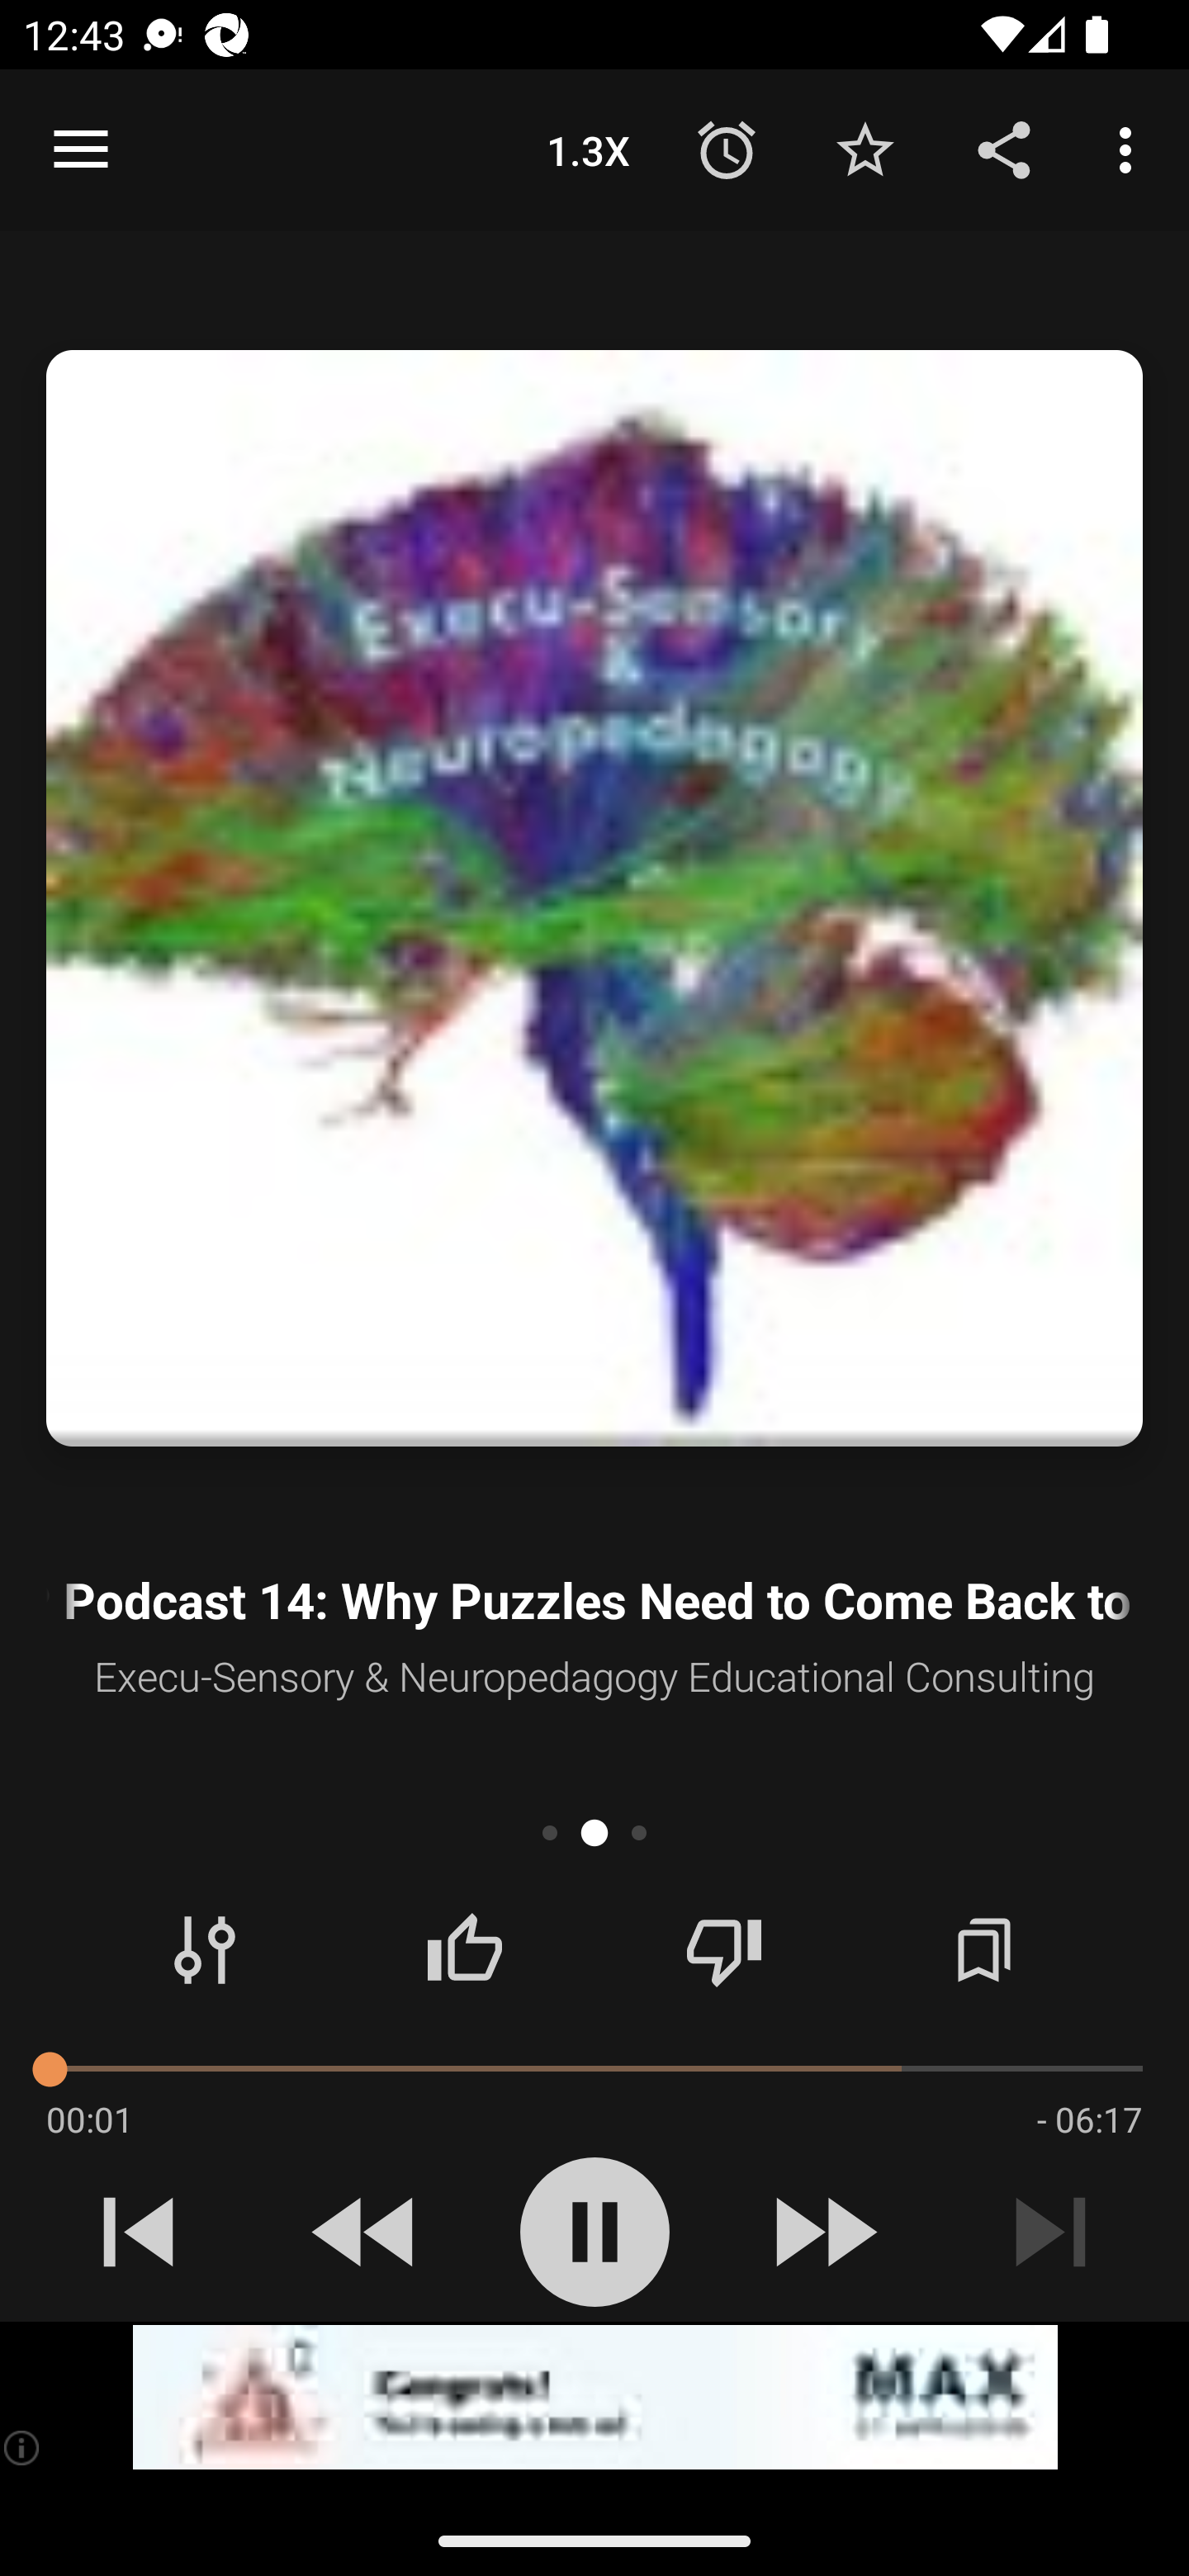 Image resolution: width=1189 pixels, height=2576 pixels. What do you see at coordinates (594, 2232) in the screenshot?
I see `Play / Pause` at bounding box center [594, 2232].